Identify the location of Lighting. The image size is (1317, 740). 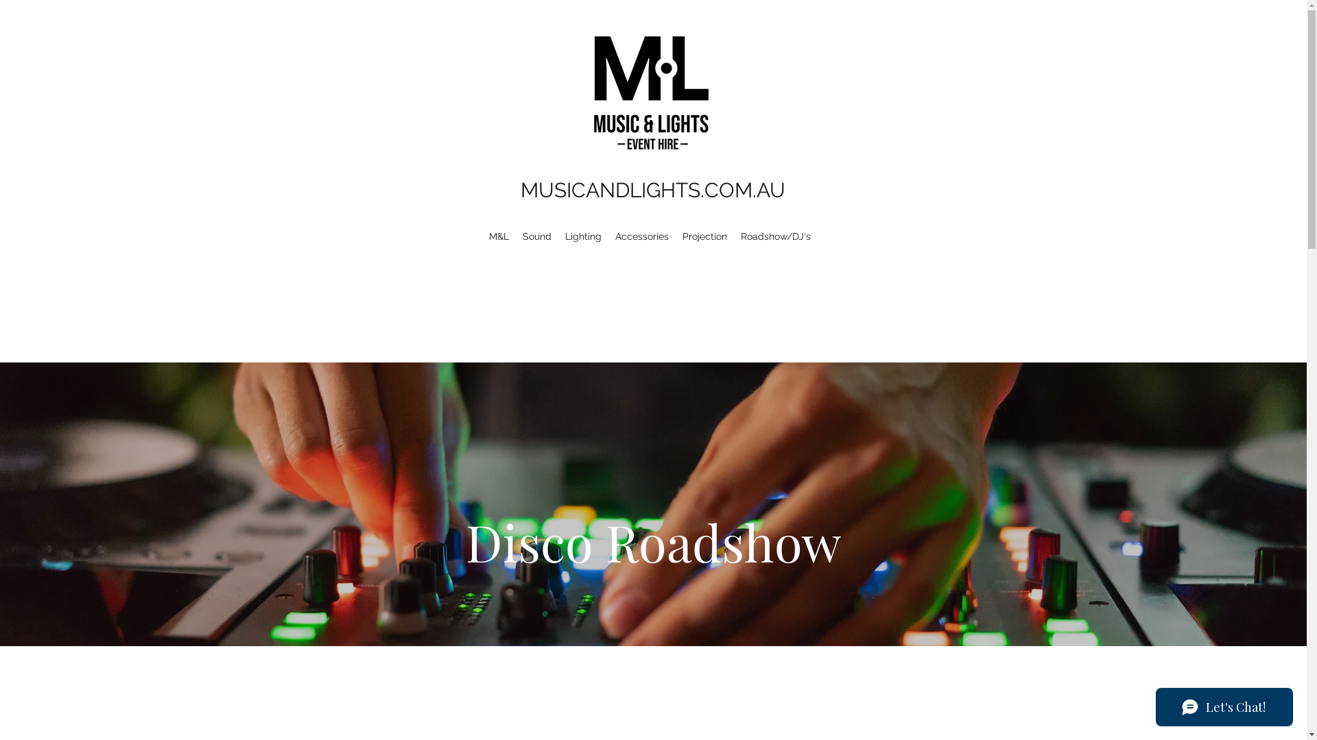
(583, 236).